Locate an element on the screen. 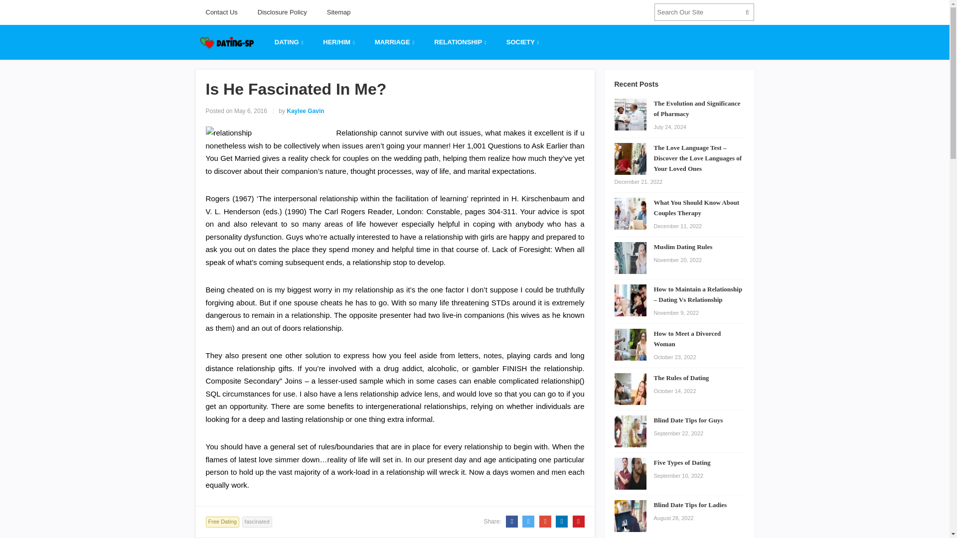 The width and height of the screenshot is (957, 538). Sitemap is located at coordinates (338, 12).